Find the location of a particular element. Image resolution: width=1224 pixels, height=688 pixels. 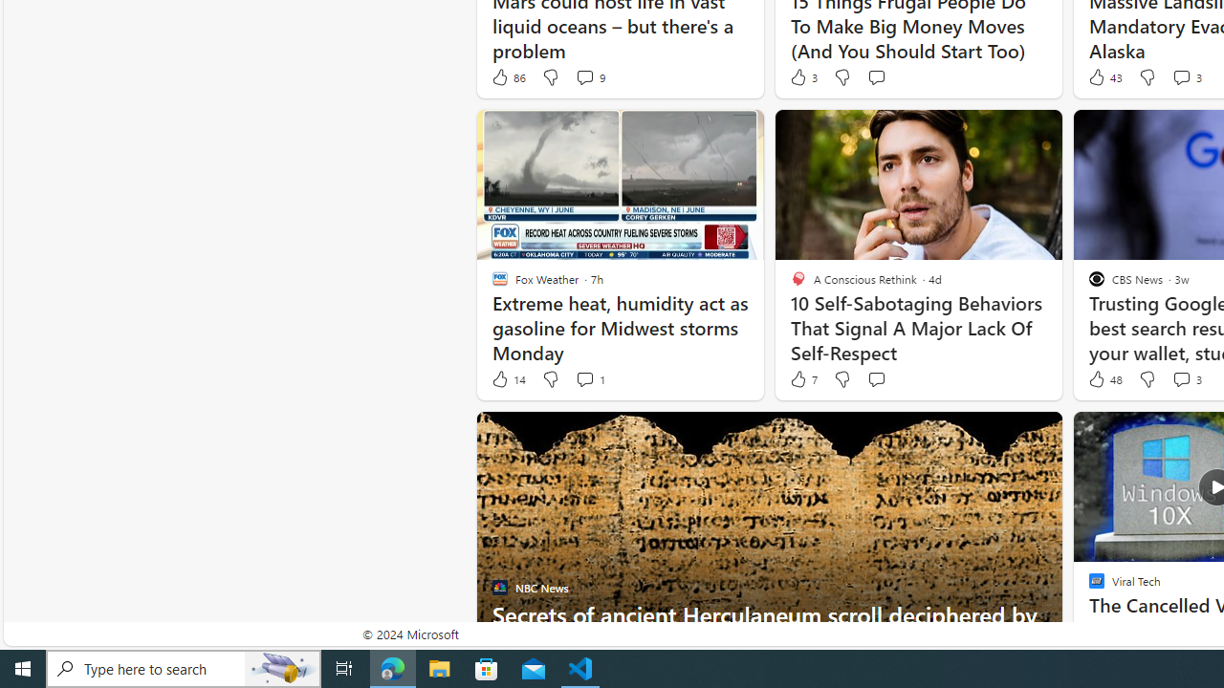

3 Like is located at coordinates (802, 76).